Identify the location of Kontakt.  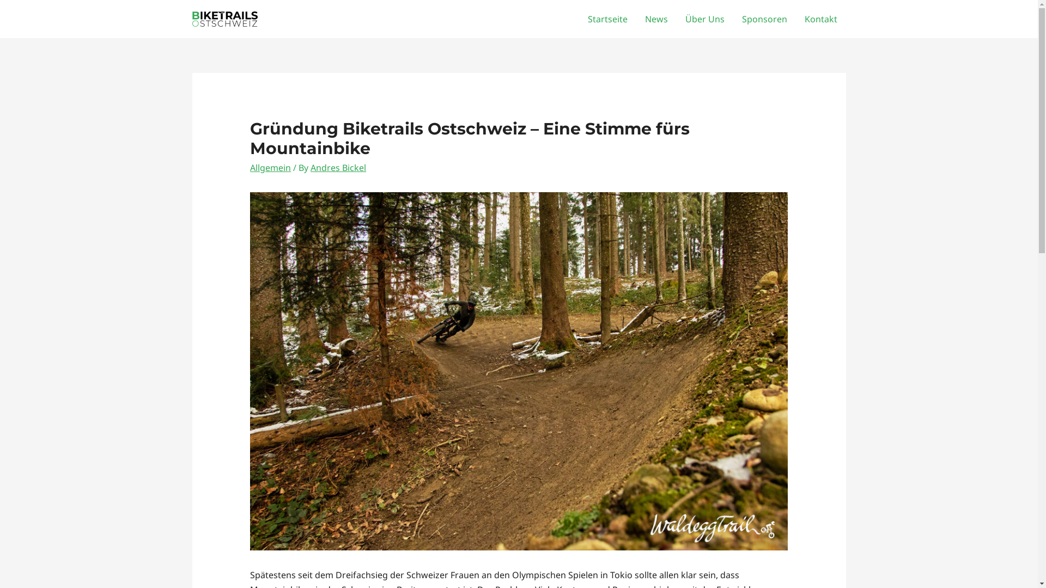
(820, 19).